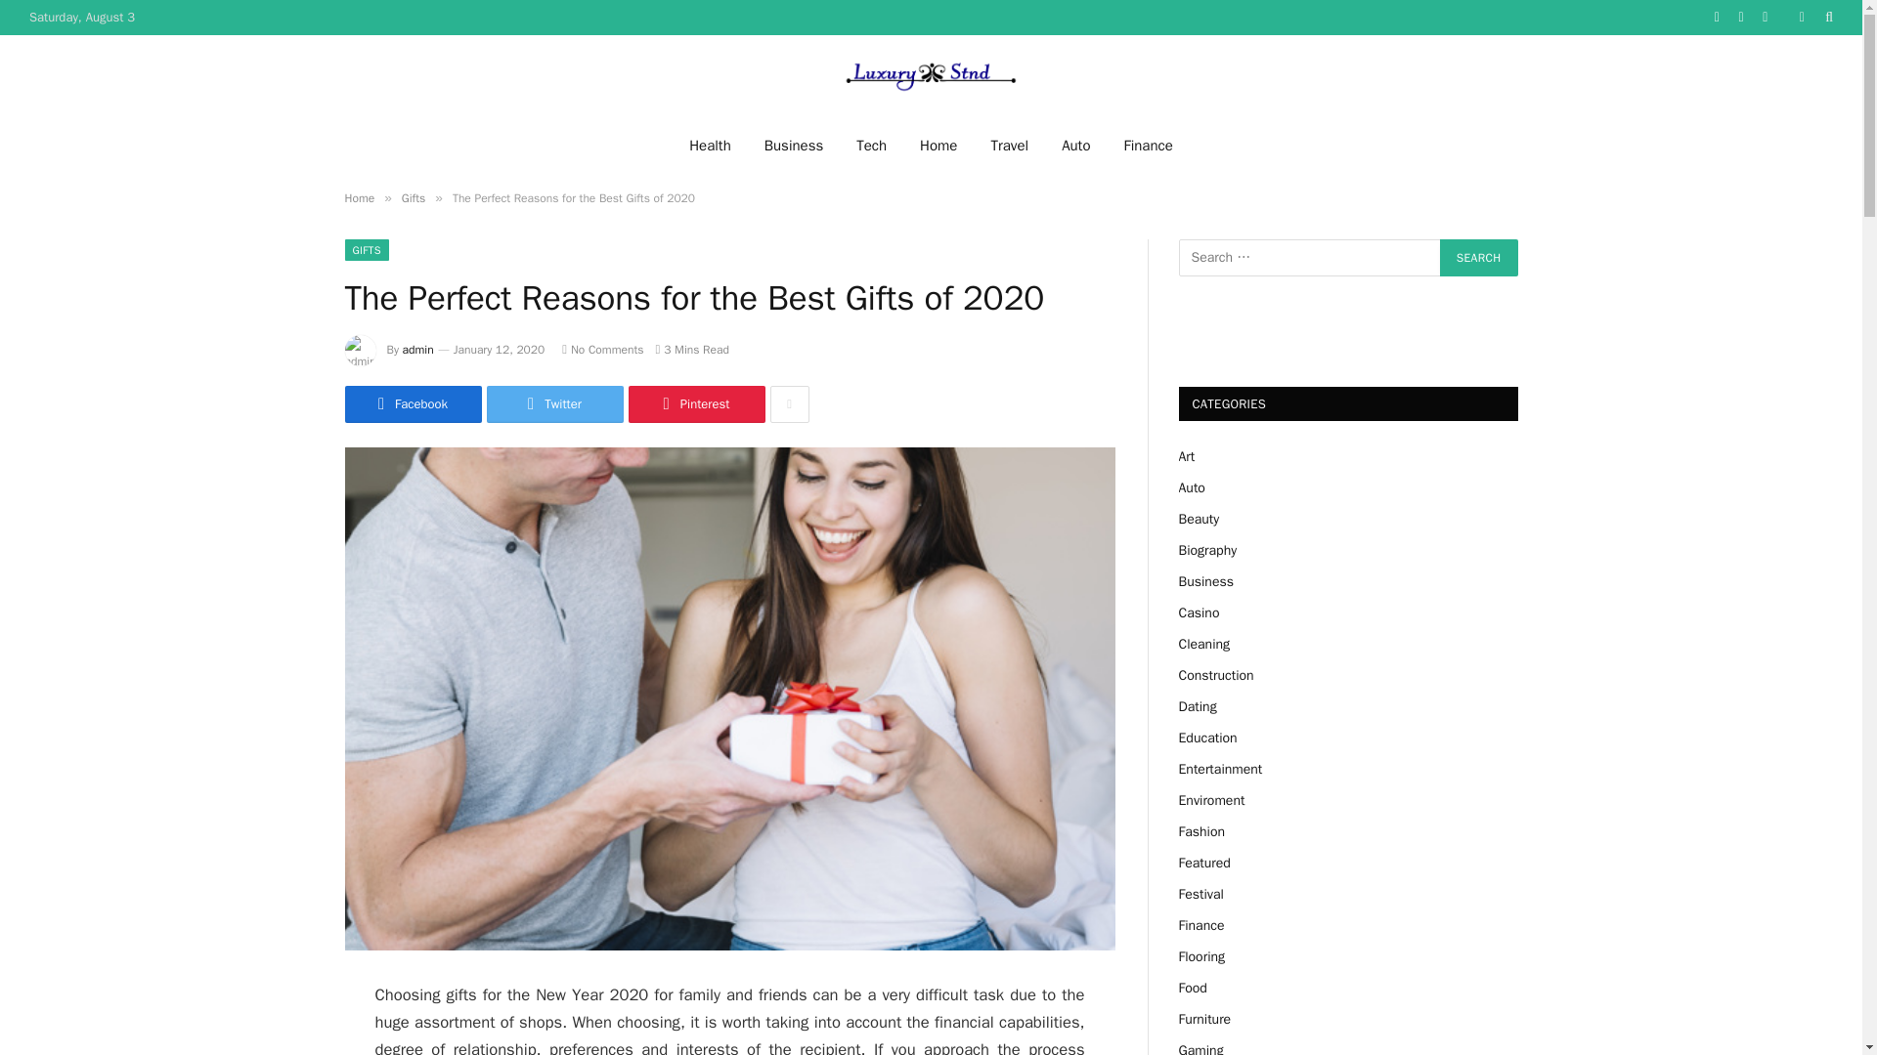 This screenshot has height=1055, width=1877. I want to click on Business, so click(794, 145).